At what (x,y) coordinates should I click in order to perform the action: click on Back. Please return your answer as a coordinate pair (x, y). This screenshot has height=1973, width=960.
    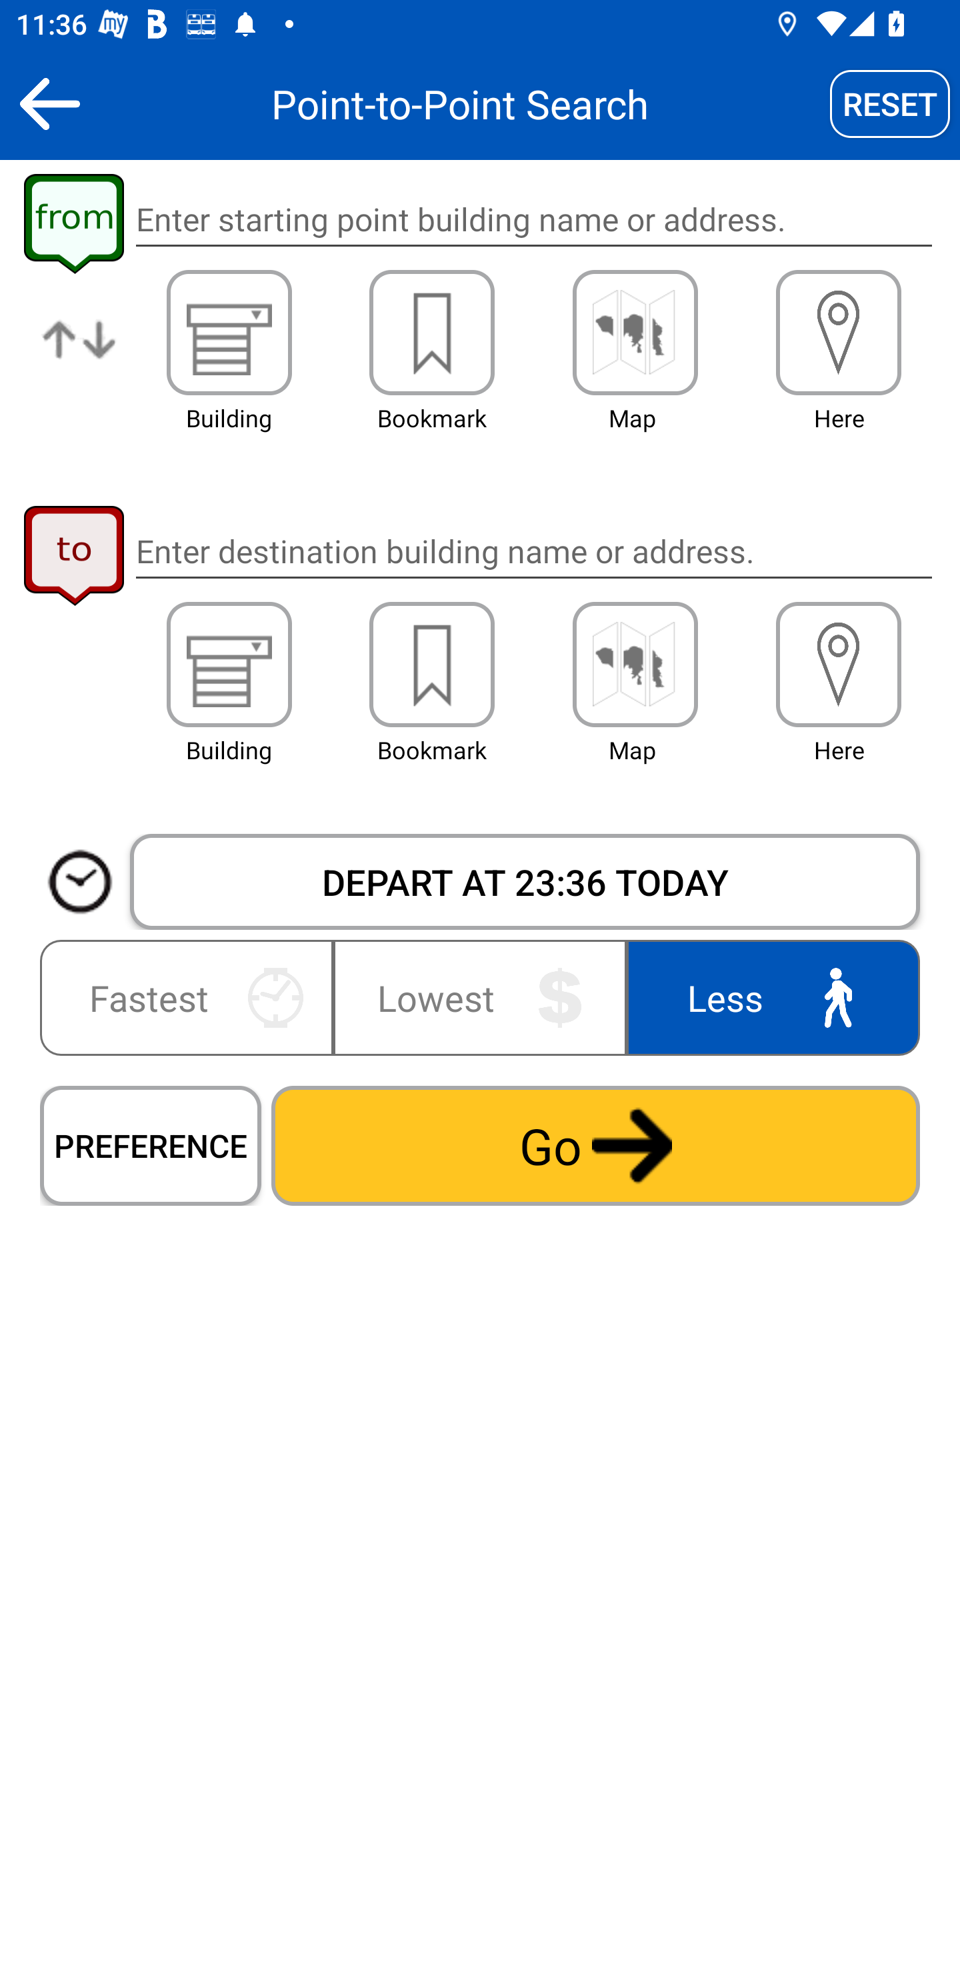
    Looking at the image, I should click on (49, 103).